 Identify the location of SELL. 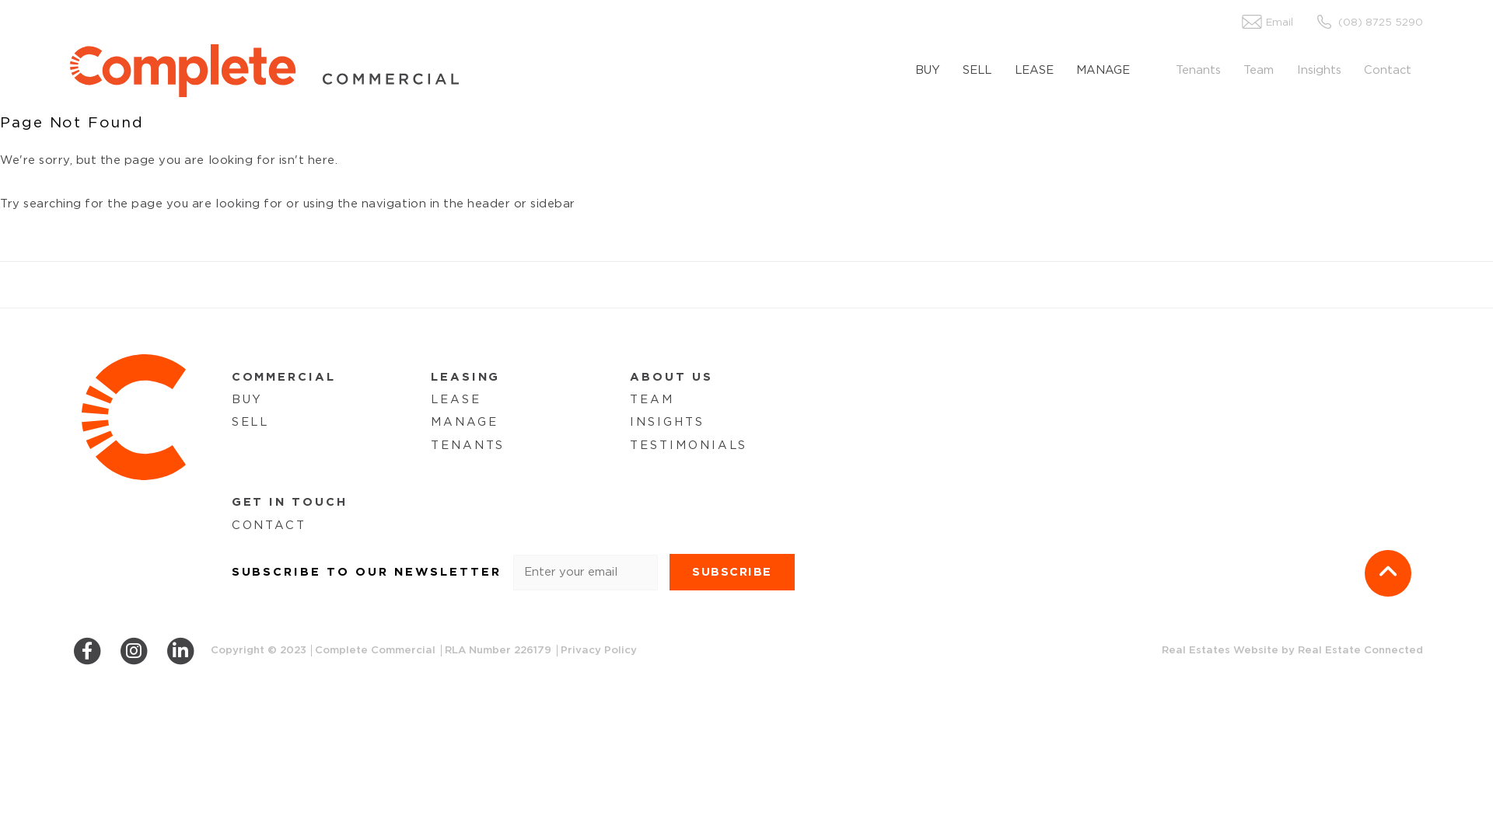
(250, 423).